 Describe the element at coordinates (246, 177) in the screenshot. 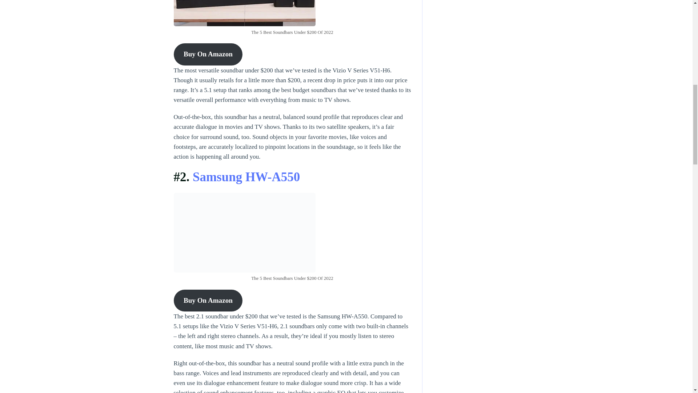

I see `Samsung HW-A550` at that location.